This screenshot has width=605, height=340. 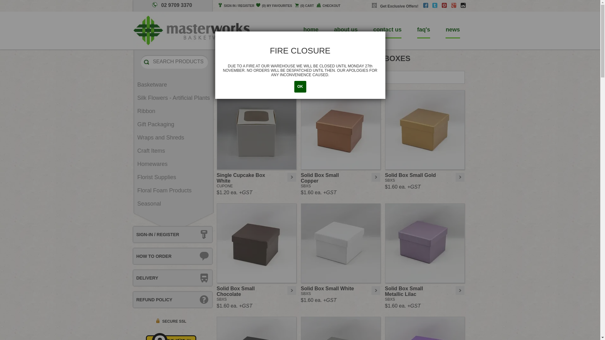 I want to click on Solid Box Small Gold, so click(x=425, y=130).